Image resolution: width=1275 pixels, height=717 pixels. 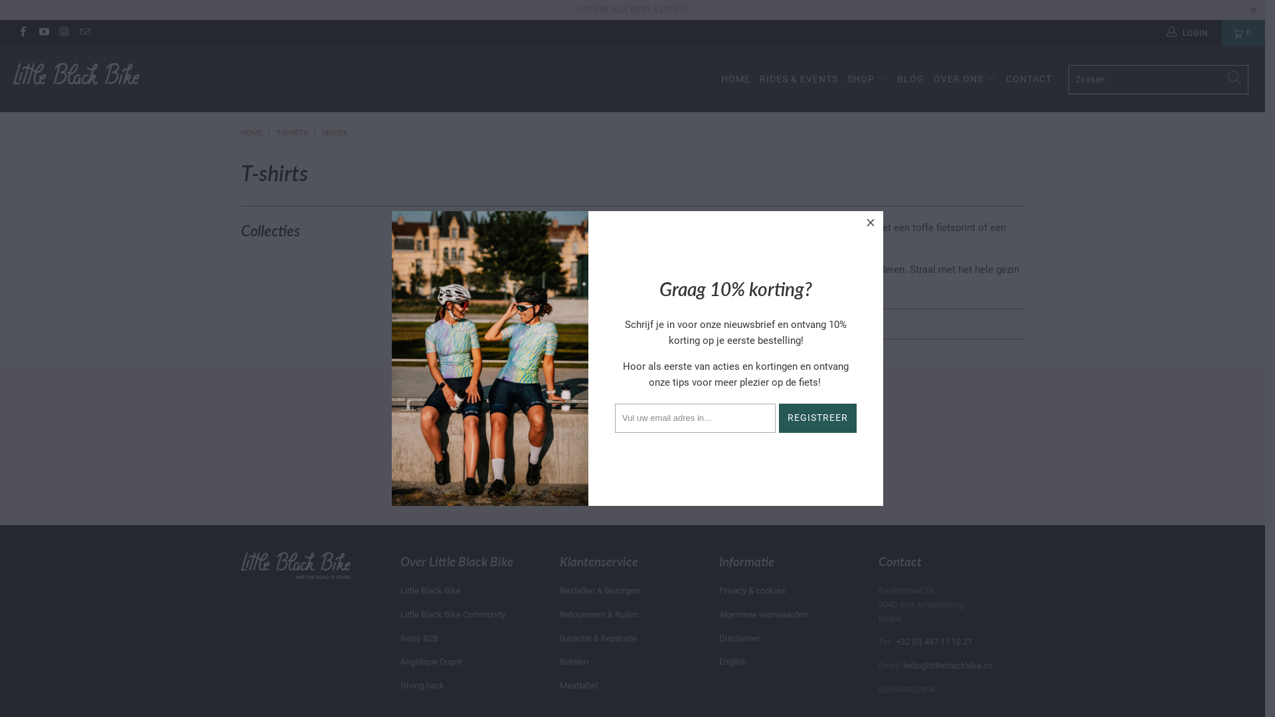 I want to click on ONTDEK ALLE RIDES & EVENTS, so click(x=632, y=9).